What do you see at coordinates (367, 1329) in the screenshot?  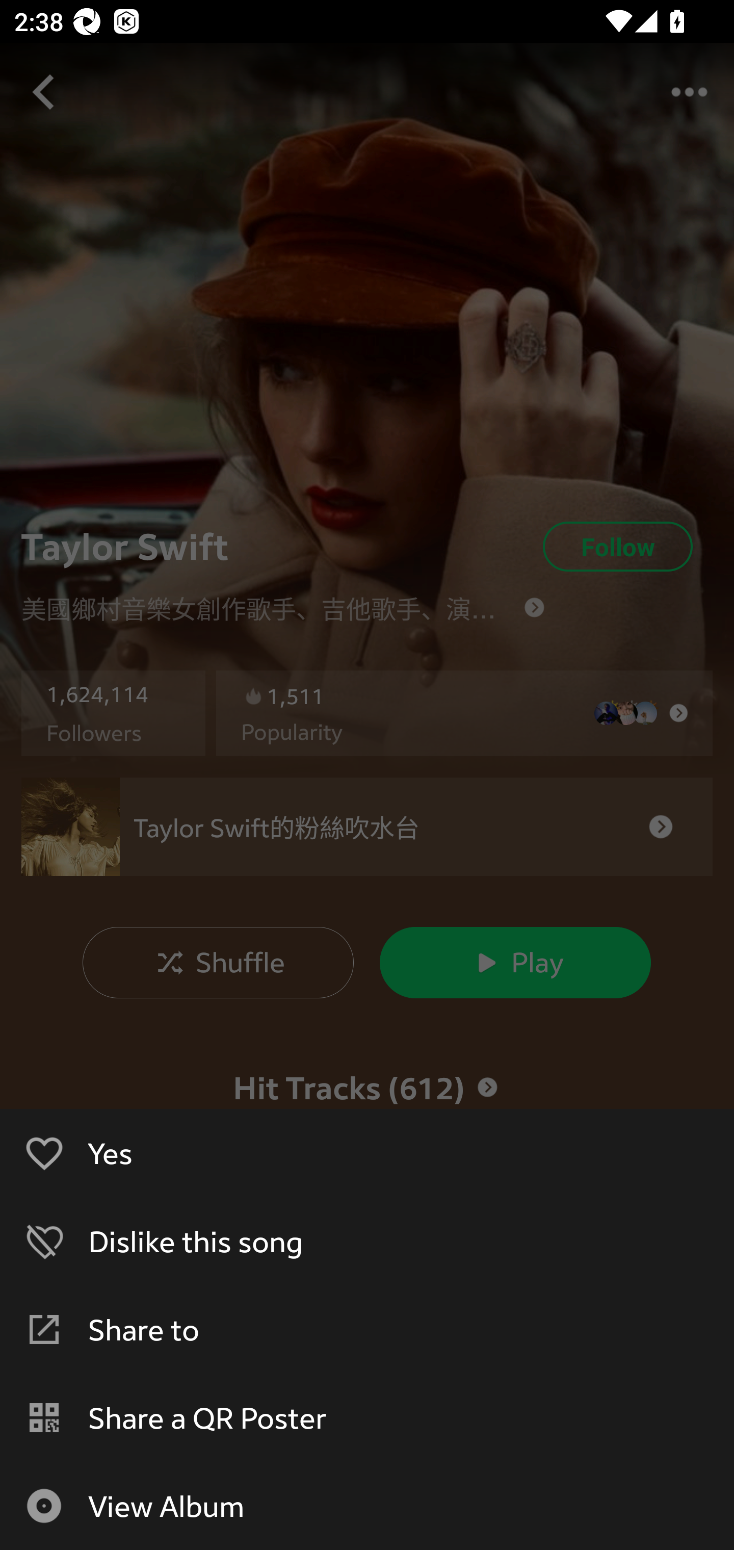 I see `Share to` at bounding box center [367, 1329].